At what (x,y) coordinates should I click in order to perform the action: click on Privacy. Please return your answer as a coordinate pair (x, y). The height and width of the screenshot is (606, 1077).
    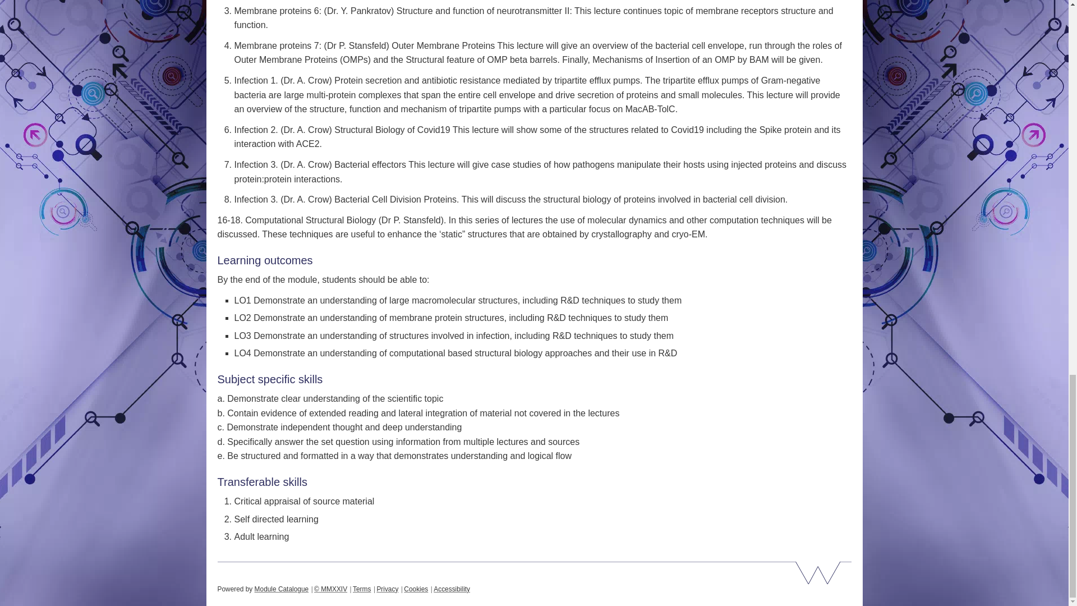
    Looking at the image, I should click on (387, 589).